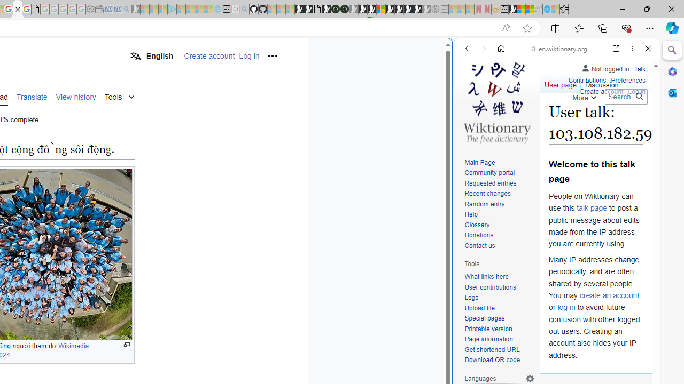 This screenshot has width=684, height=384. What do you see at coordinates (626, 97) in the screenshot?
I see `Search Wiktionary` at bounding box center [626, 97].